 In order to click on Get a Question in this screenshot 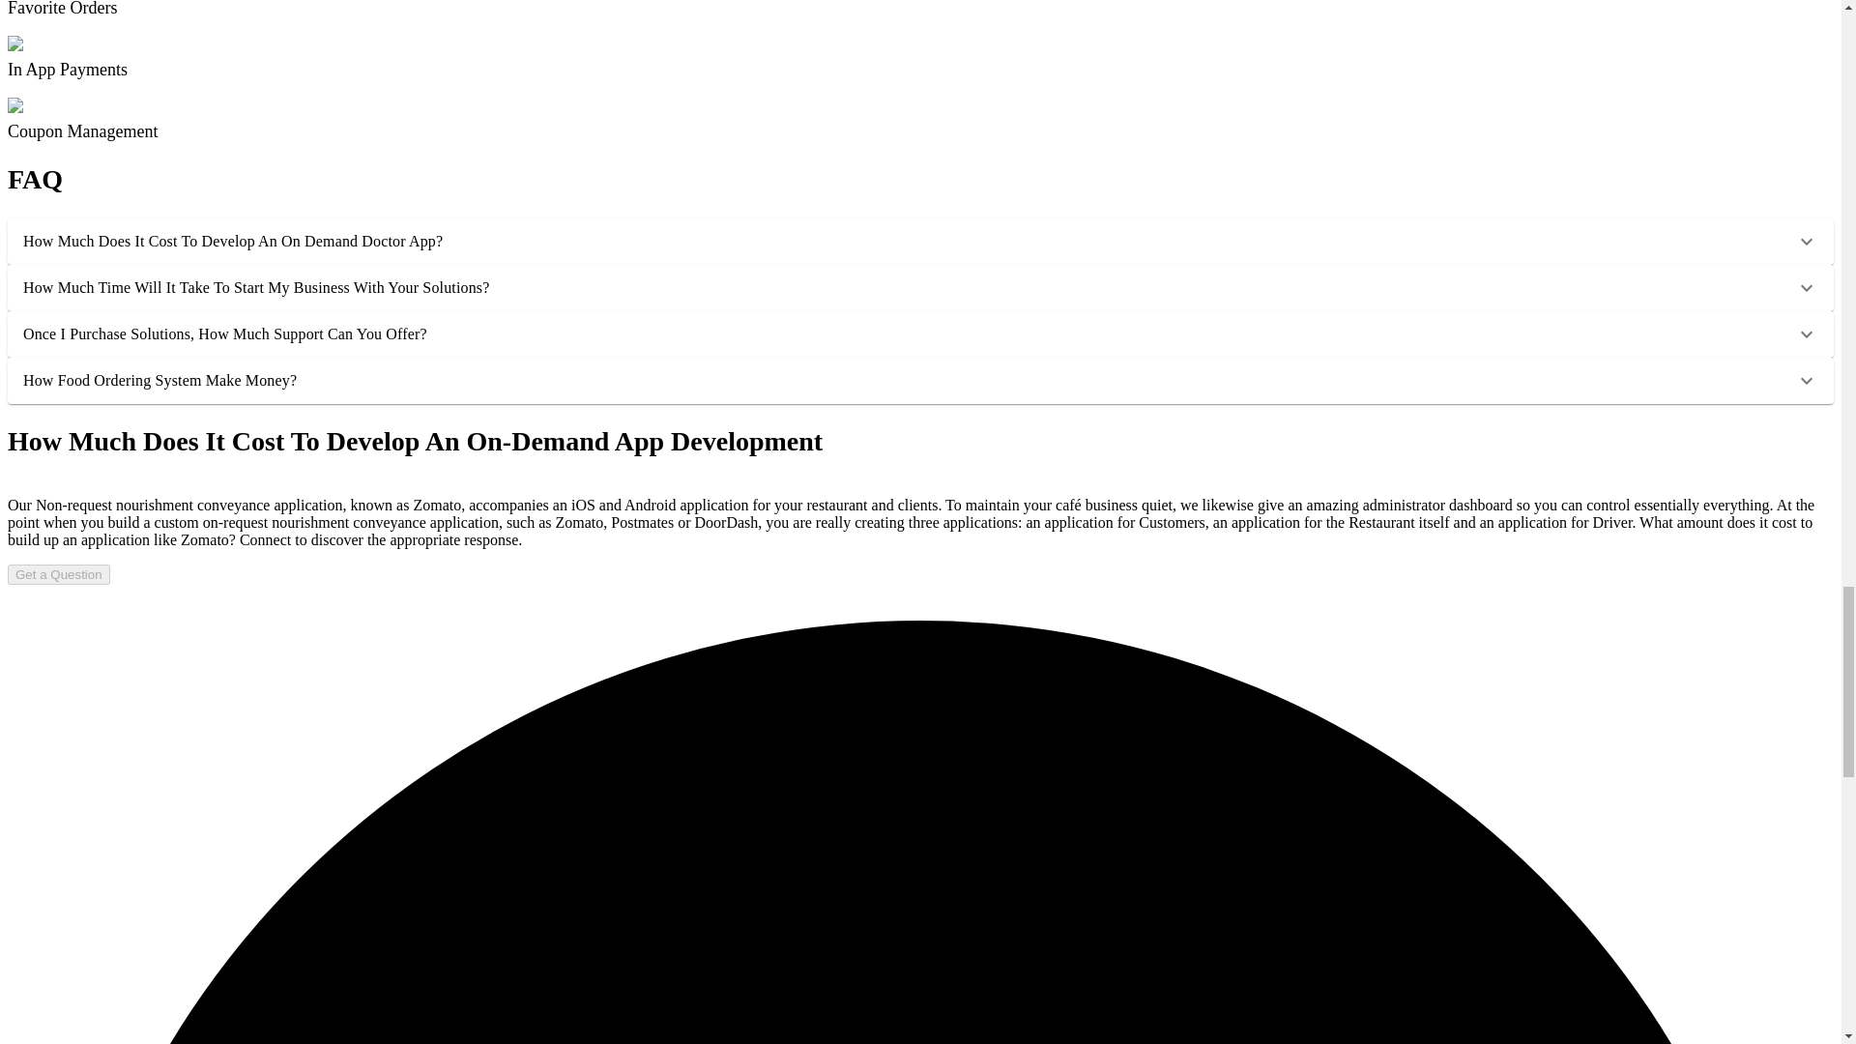, I will do `click(58, 574)`.